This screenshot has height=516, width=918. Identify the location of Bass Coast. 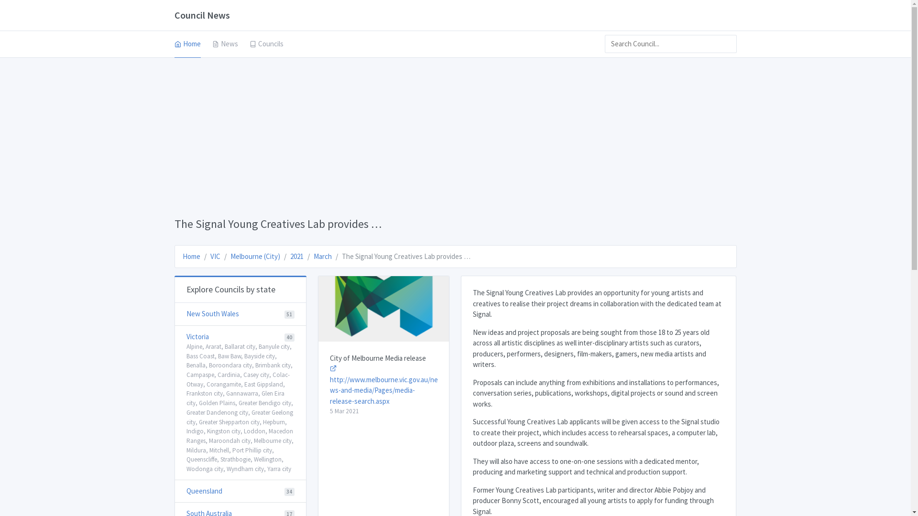
(201, 356).